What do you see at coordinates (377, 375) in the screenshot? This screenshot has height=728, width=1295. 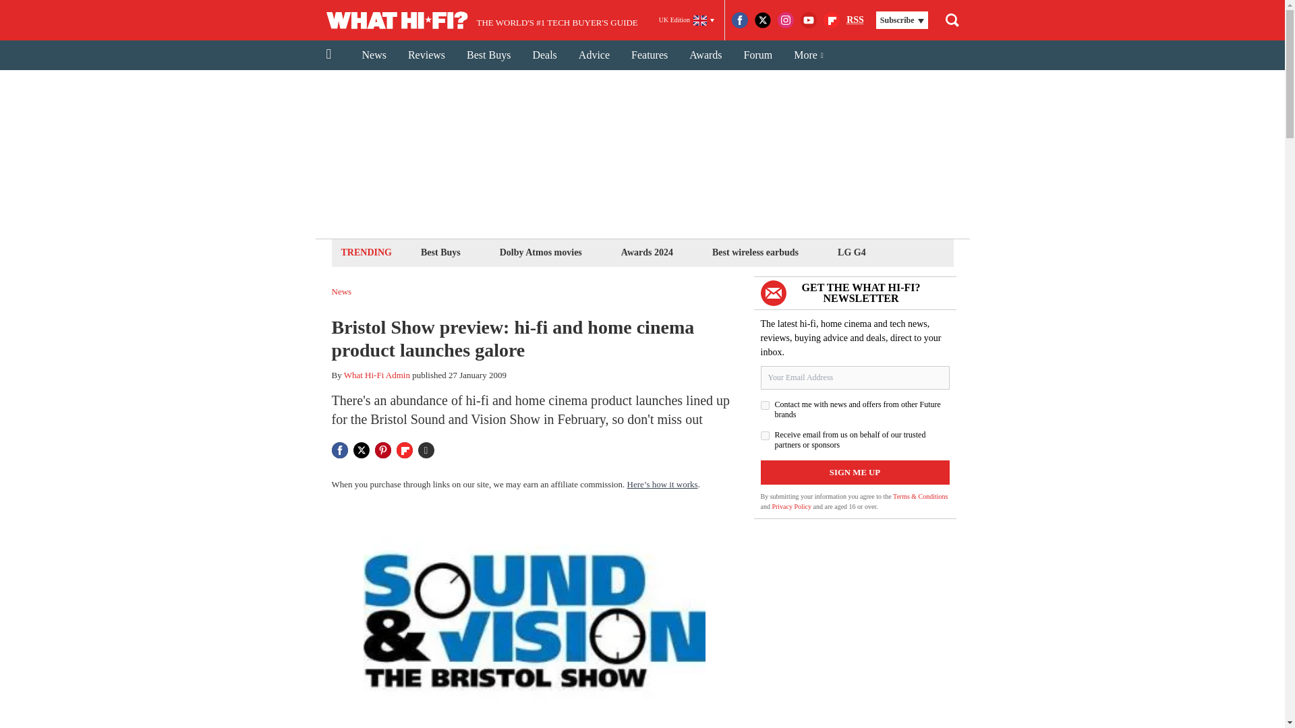 I see `What Hi-Fi Admin` at bounding box center [377, 375].